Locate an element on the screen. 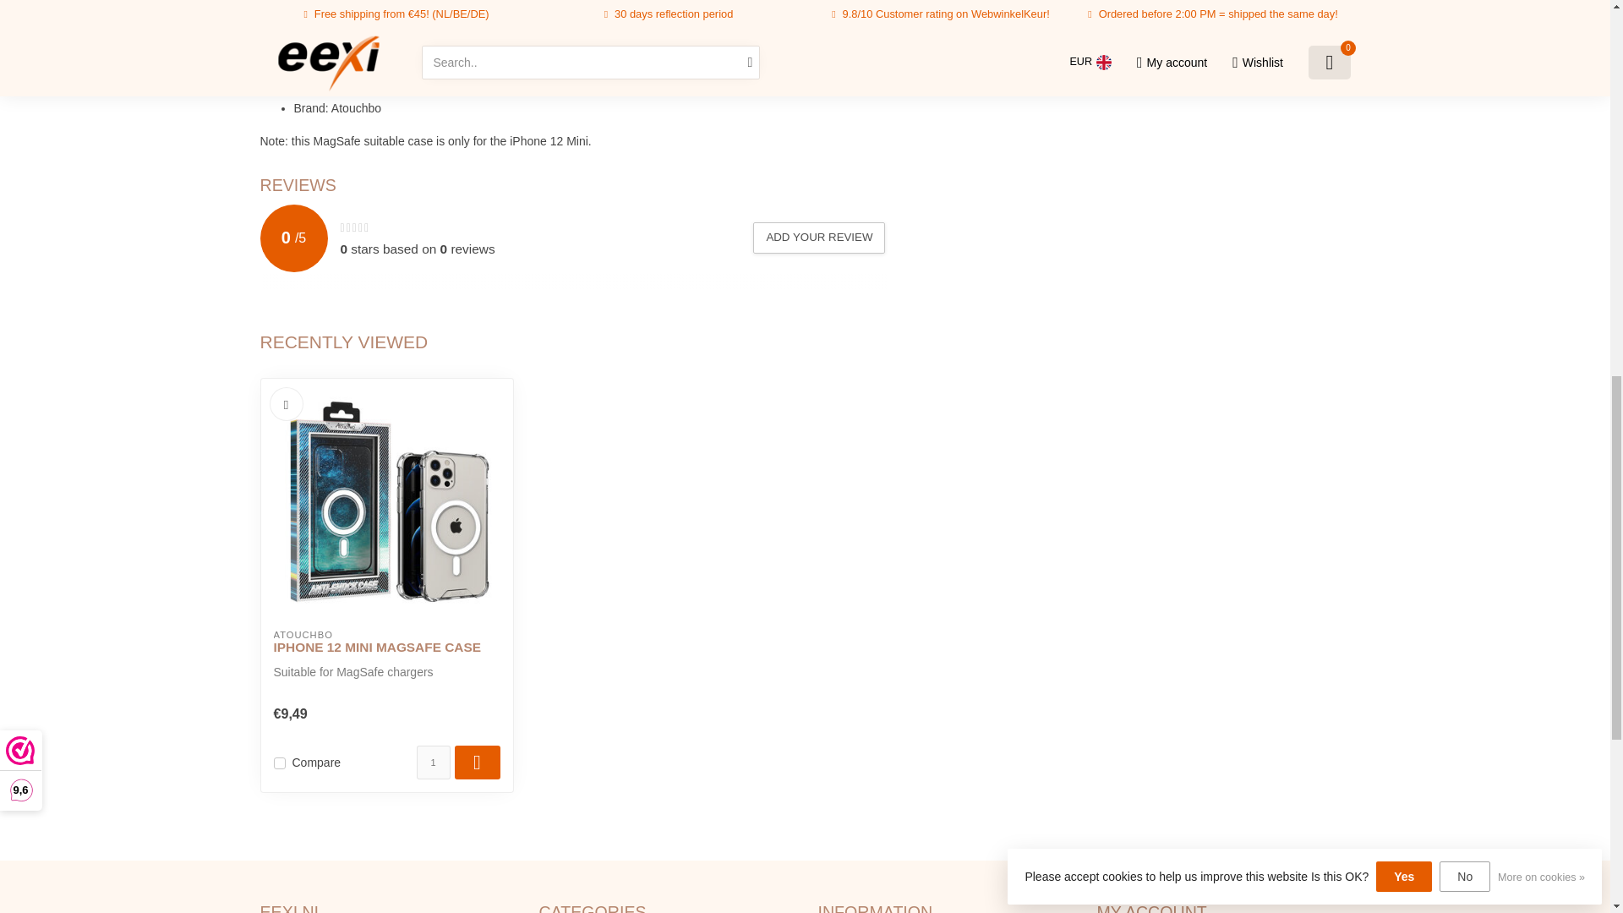  Atouchbo iPhone 12 Mini MagSafe case is located at coordinates (387, 648).